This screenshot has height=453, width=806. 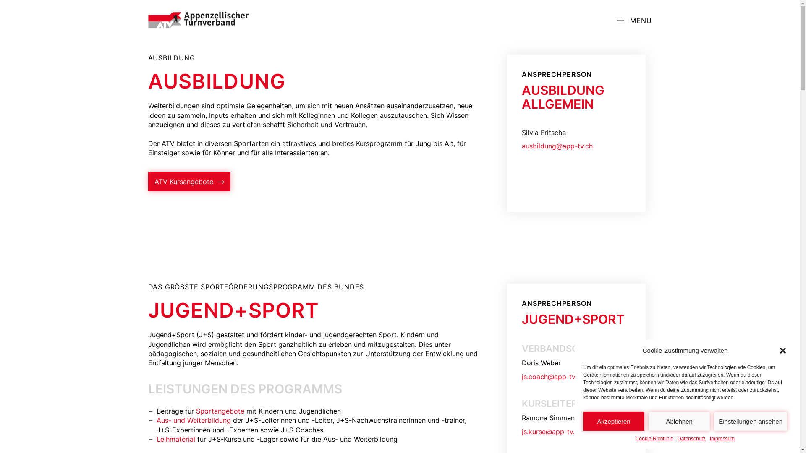 I want to click on Aus- und Weiterbildung, so click(x=193, y=420).